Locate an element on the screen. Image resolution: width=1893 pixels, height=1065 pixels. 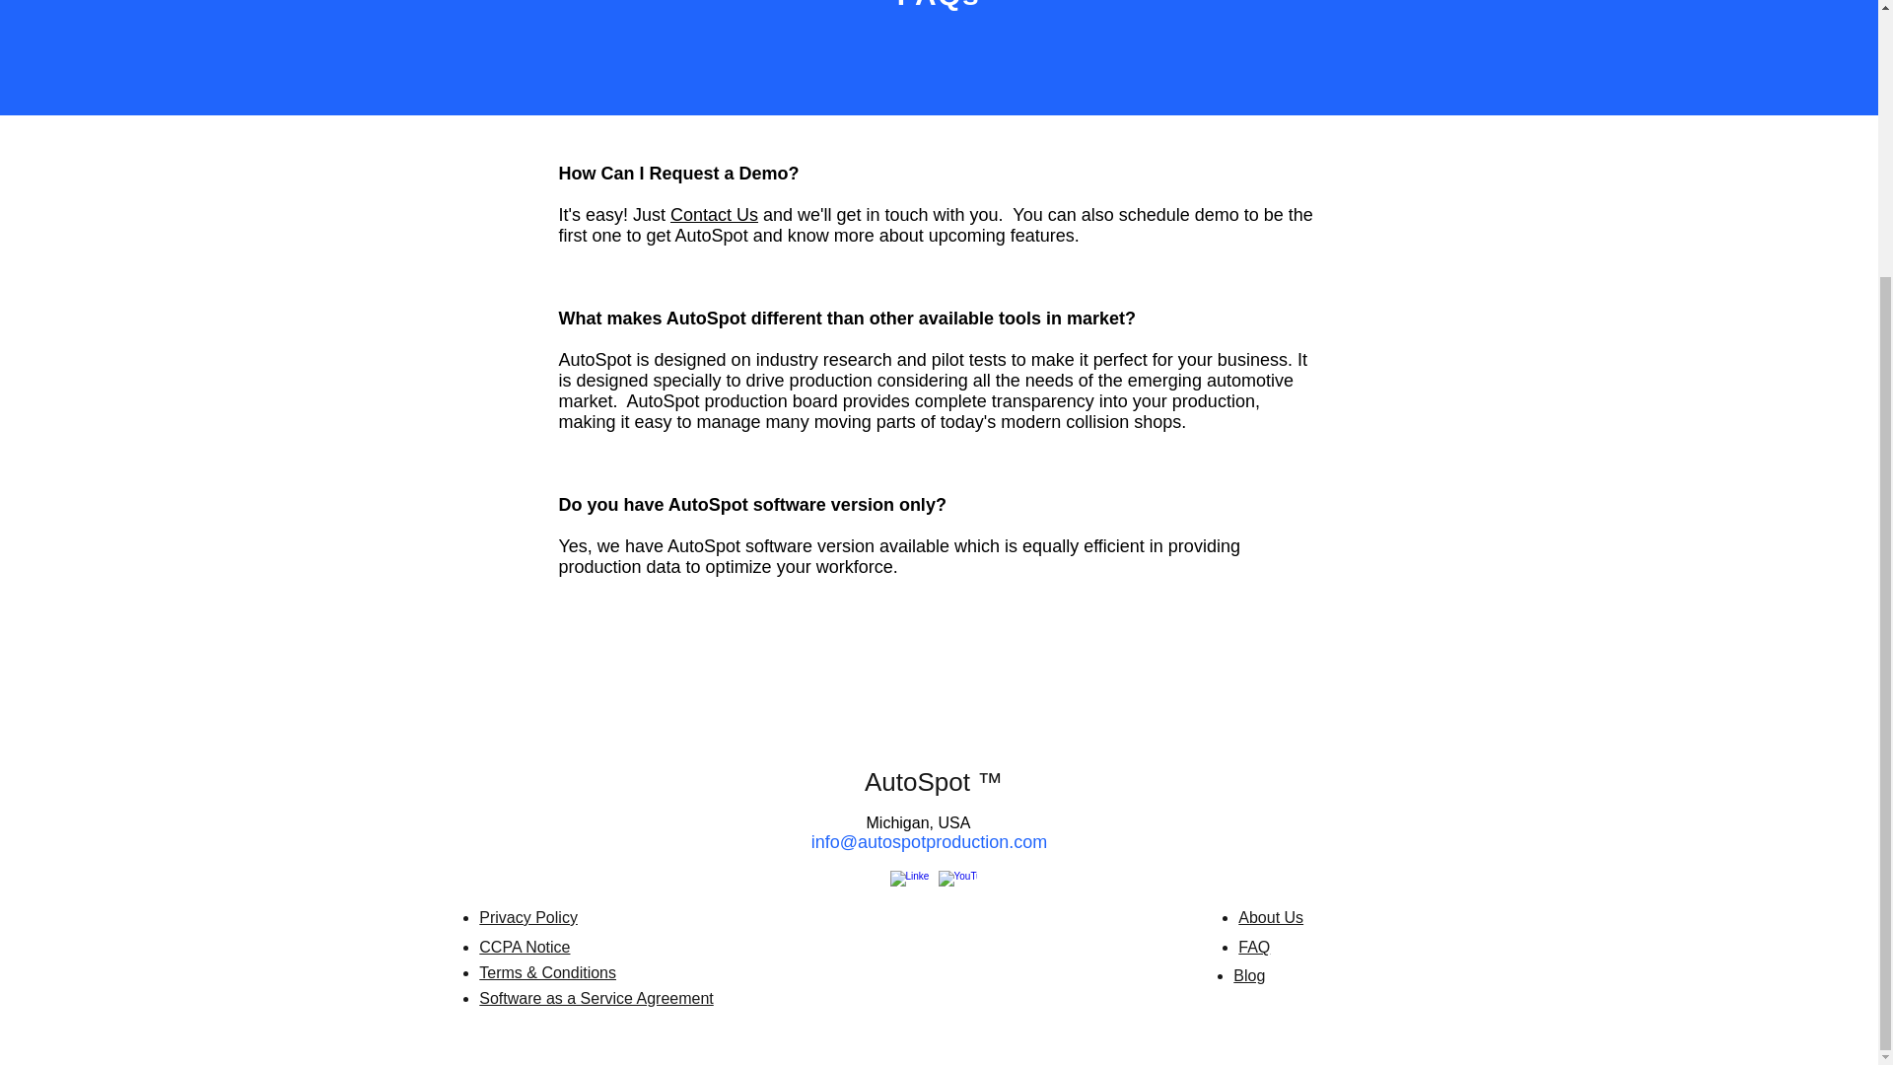
CCPA Notice is located at coordinates (524, 947).